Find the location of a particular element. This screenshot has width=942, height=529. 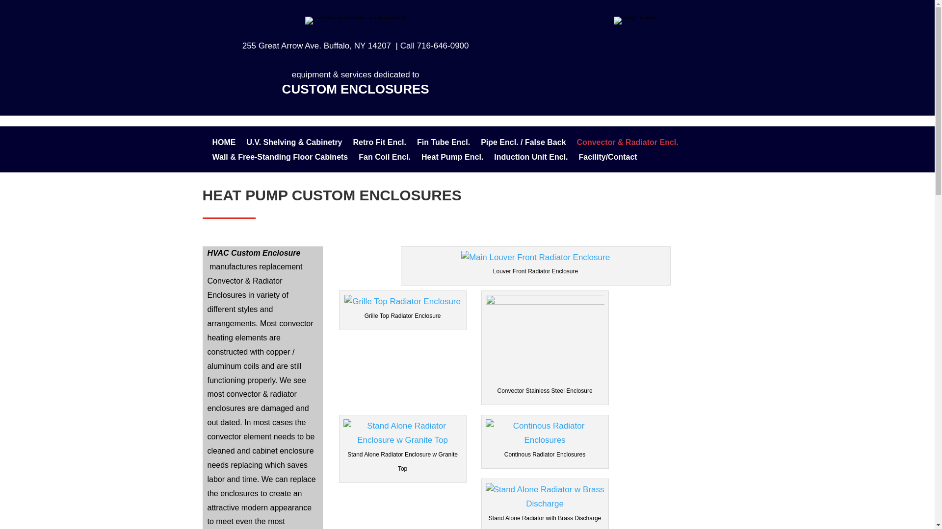

HOME is located at coordinates (224, 144).